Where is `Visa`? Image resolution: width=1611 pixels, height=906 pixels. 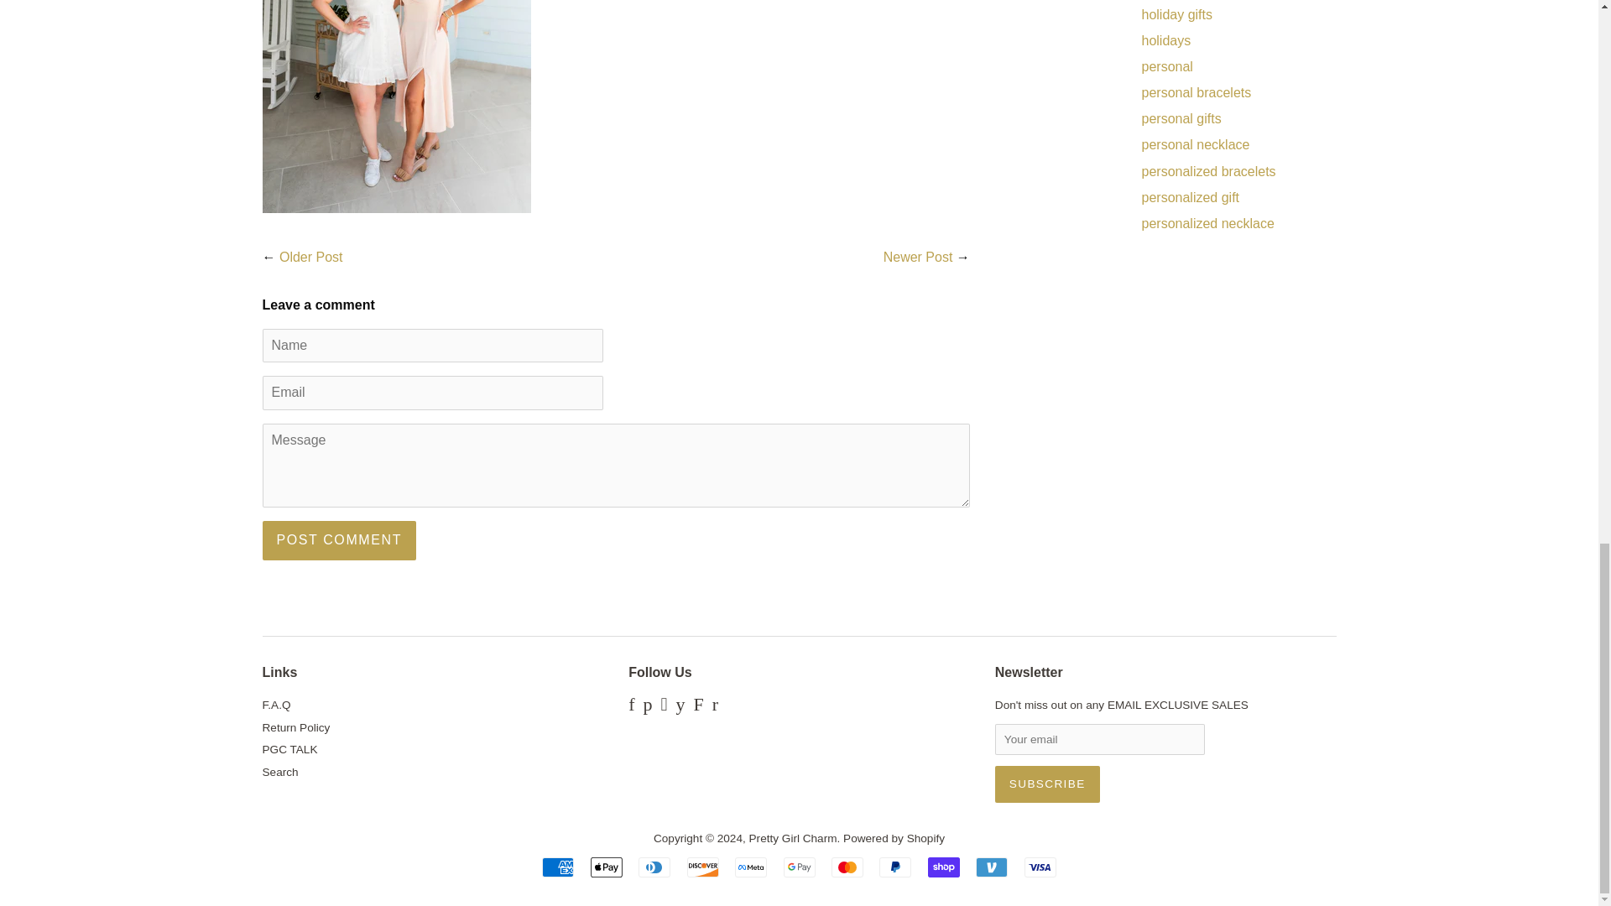 Visa is located at coordinates (1040, 867).